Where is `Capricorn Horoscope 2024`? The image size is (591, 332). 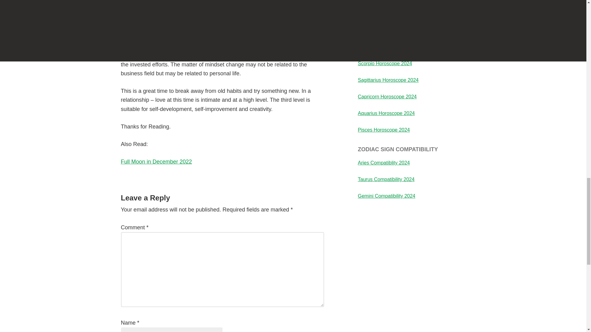
Capricorn Horoscope 2024 is located at coordinates (387, 97).